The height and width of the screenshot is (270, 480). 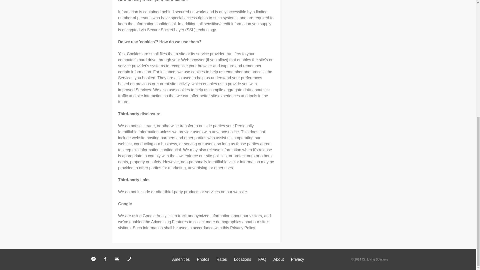 What do you see at coordinates (242, 259) in the screenshot?
I see `Locations` at bounding box center [242, 259].